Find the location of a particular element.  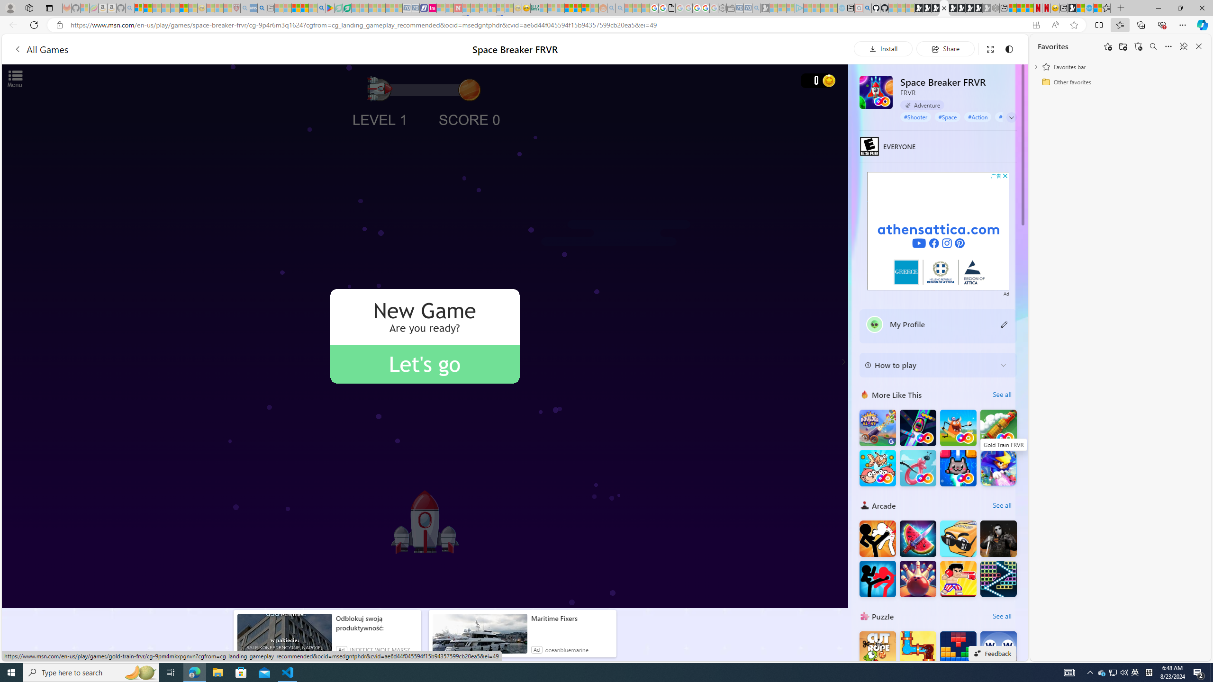

utah sues federal government - Search is located at coordinates (262, 8).